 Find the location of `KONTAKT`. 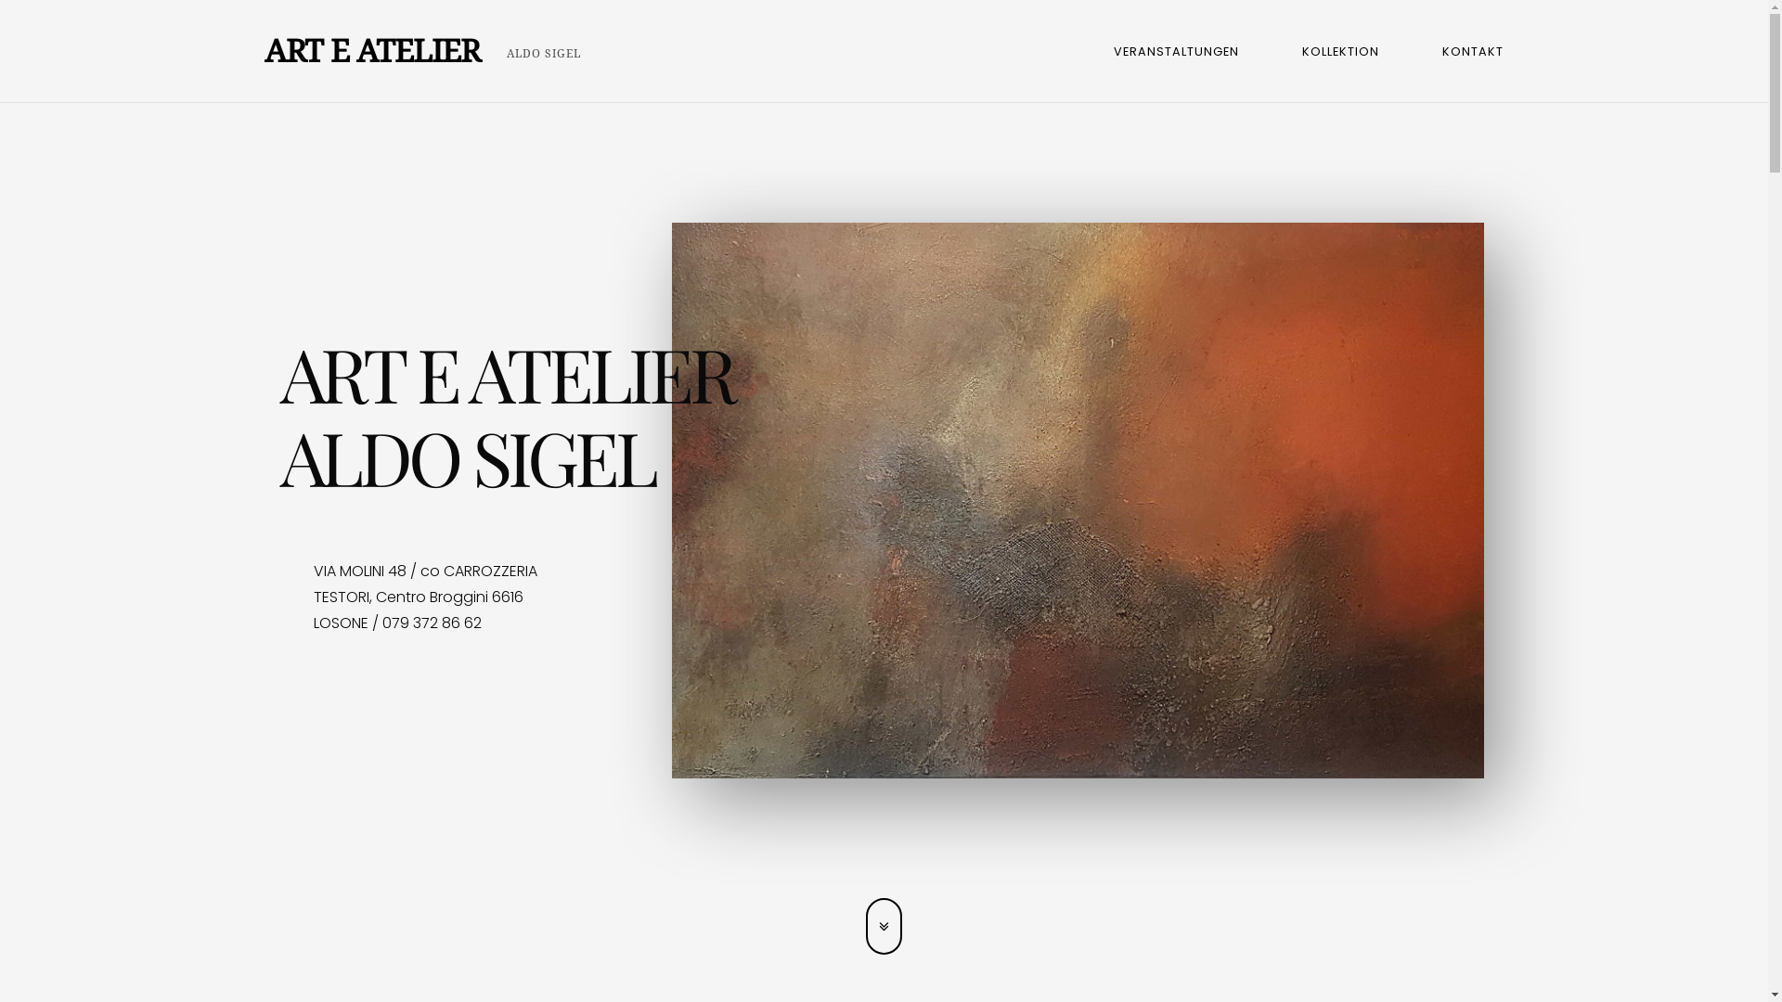

KONTAKT is located at coordinates (1473, 51).